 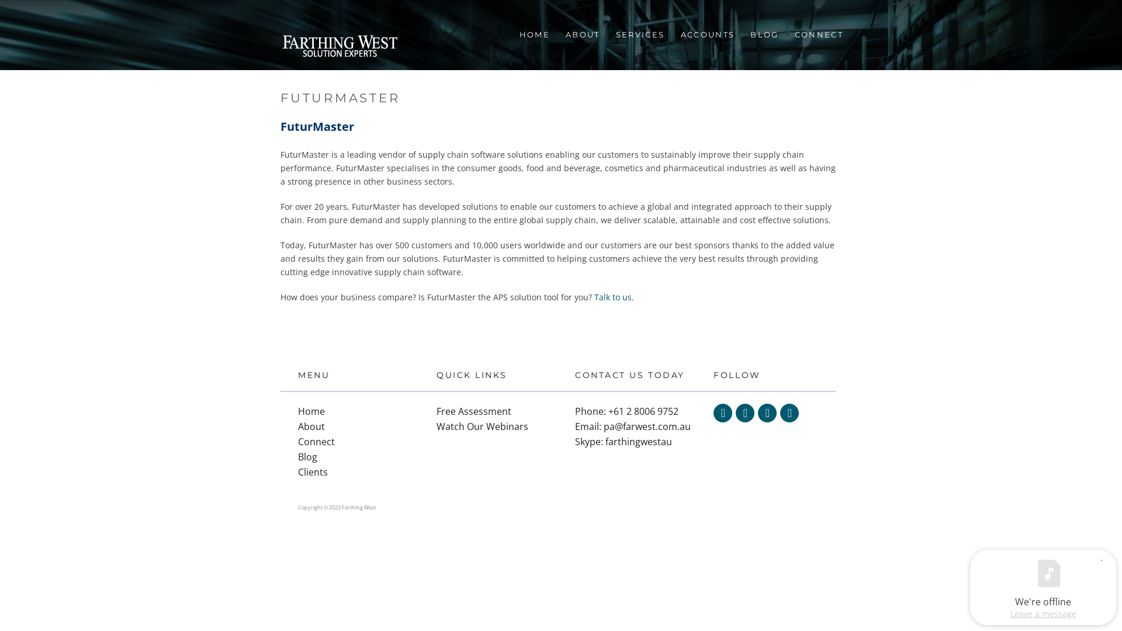 I want to click on LinkedIn, so click(x=767, y=413).